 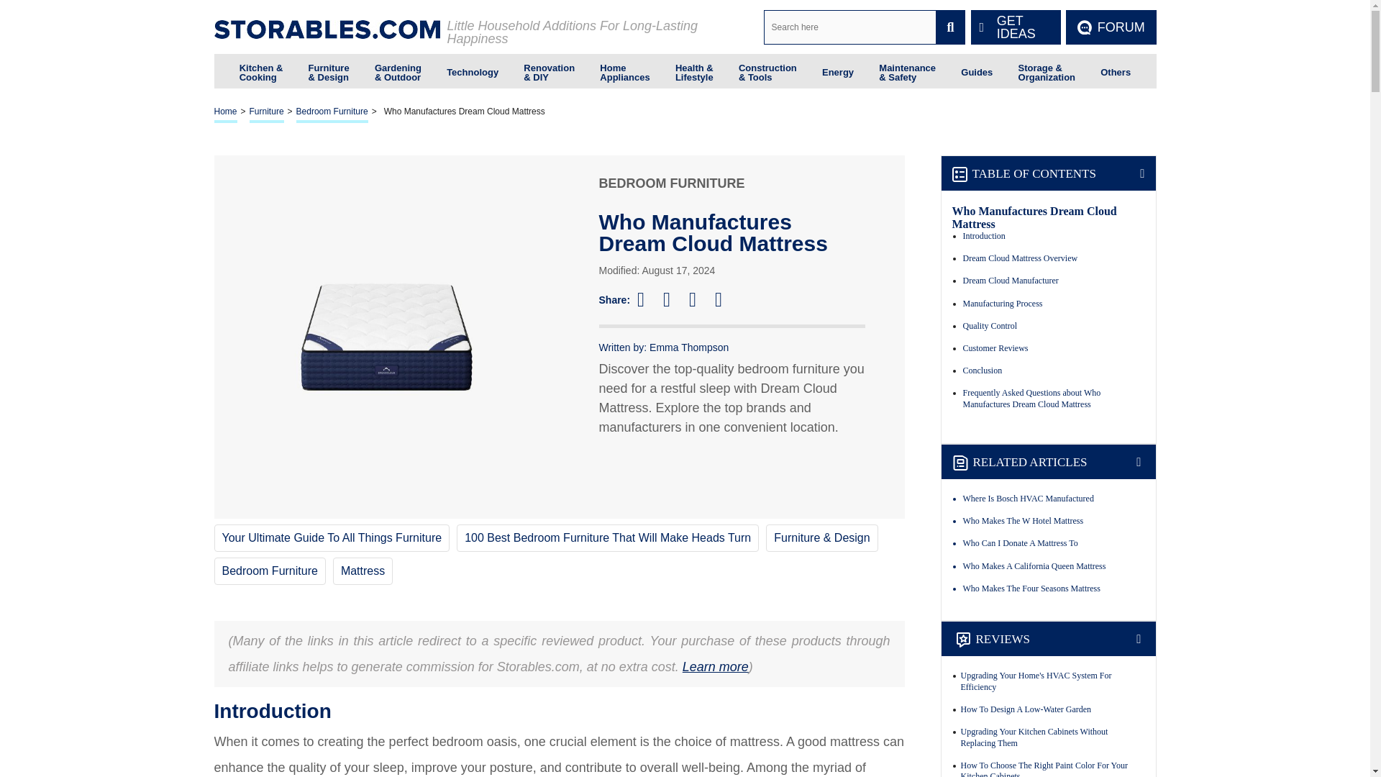 What do you see at coordinates (725, 299) in the screenshot?
I see `Share on WhatsApp` at bounding box center [725, 299].